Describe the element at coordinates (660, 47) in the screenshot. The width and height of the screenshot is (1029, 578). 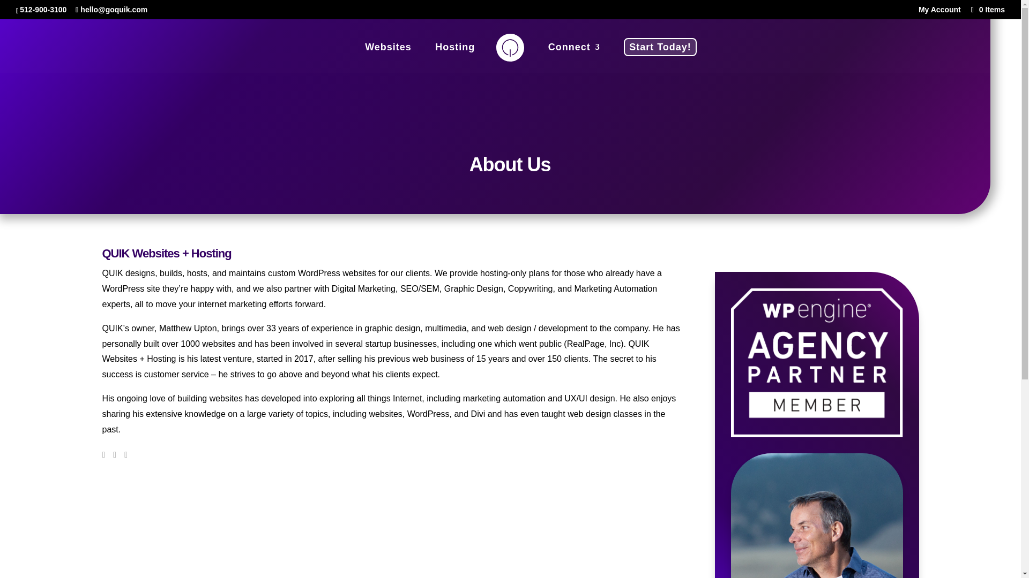
I see `Start Today!` at that location.